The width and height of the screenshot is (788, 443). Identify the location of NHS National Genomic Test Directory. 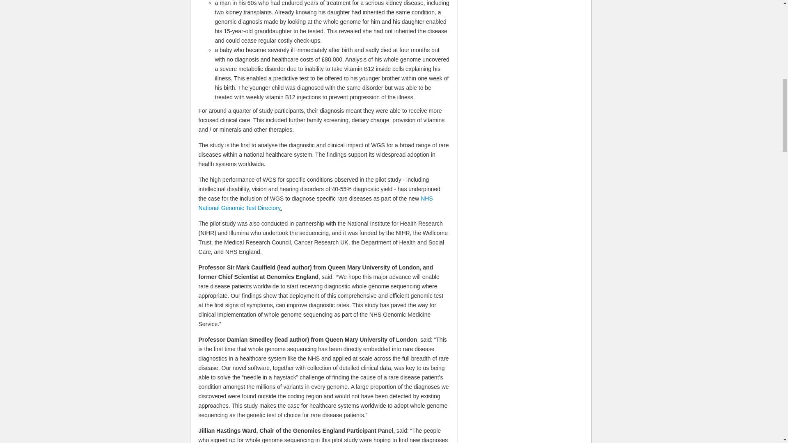
(315, 203).